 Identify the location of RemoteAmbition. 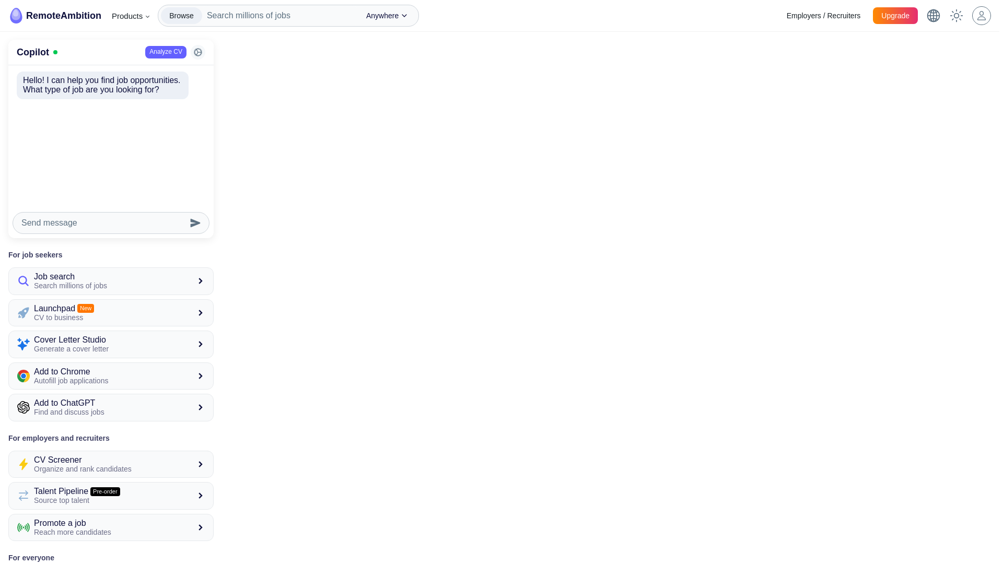
(181, 16).